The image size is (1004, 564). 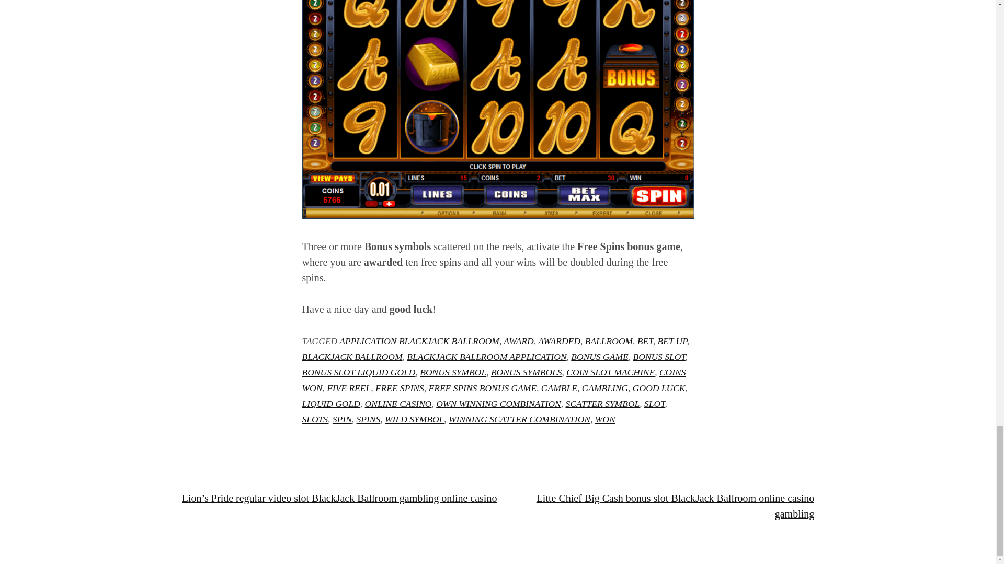 I want to click on FIVE REEL, so click(x=348, y=387).